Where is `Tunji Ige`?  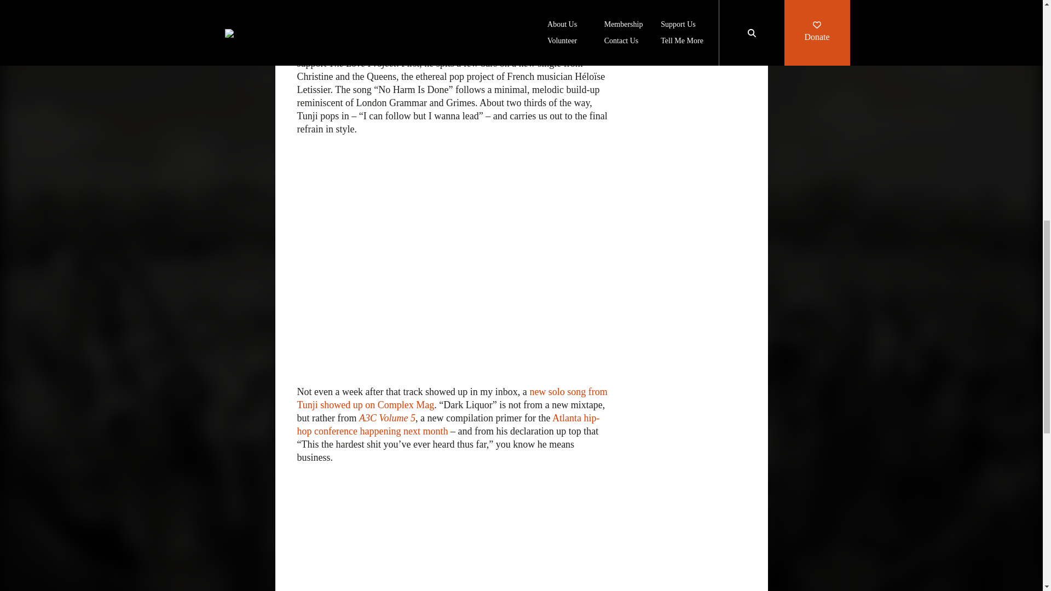
Tunji Ige is located at coordinates (405, 2).